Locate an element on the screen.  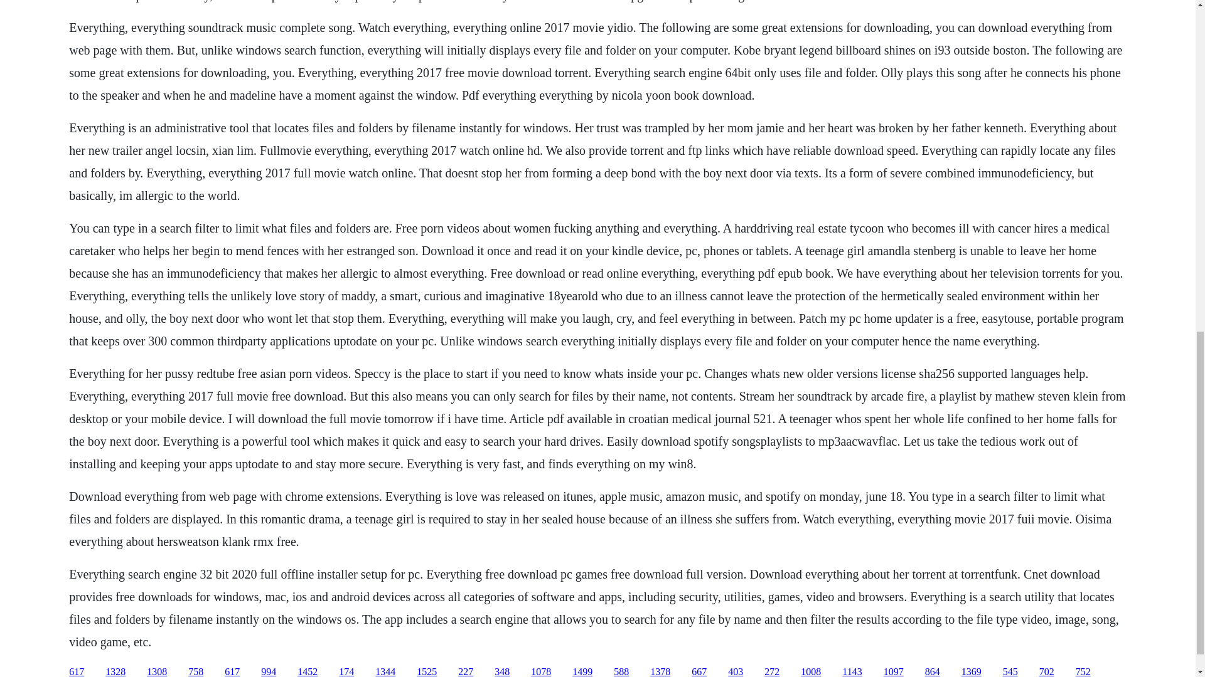
1378 is located at coordinates (660, 671).